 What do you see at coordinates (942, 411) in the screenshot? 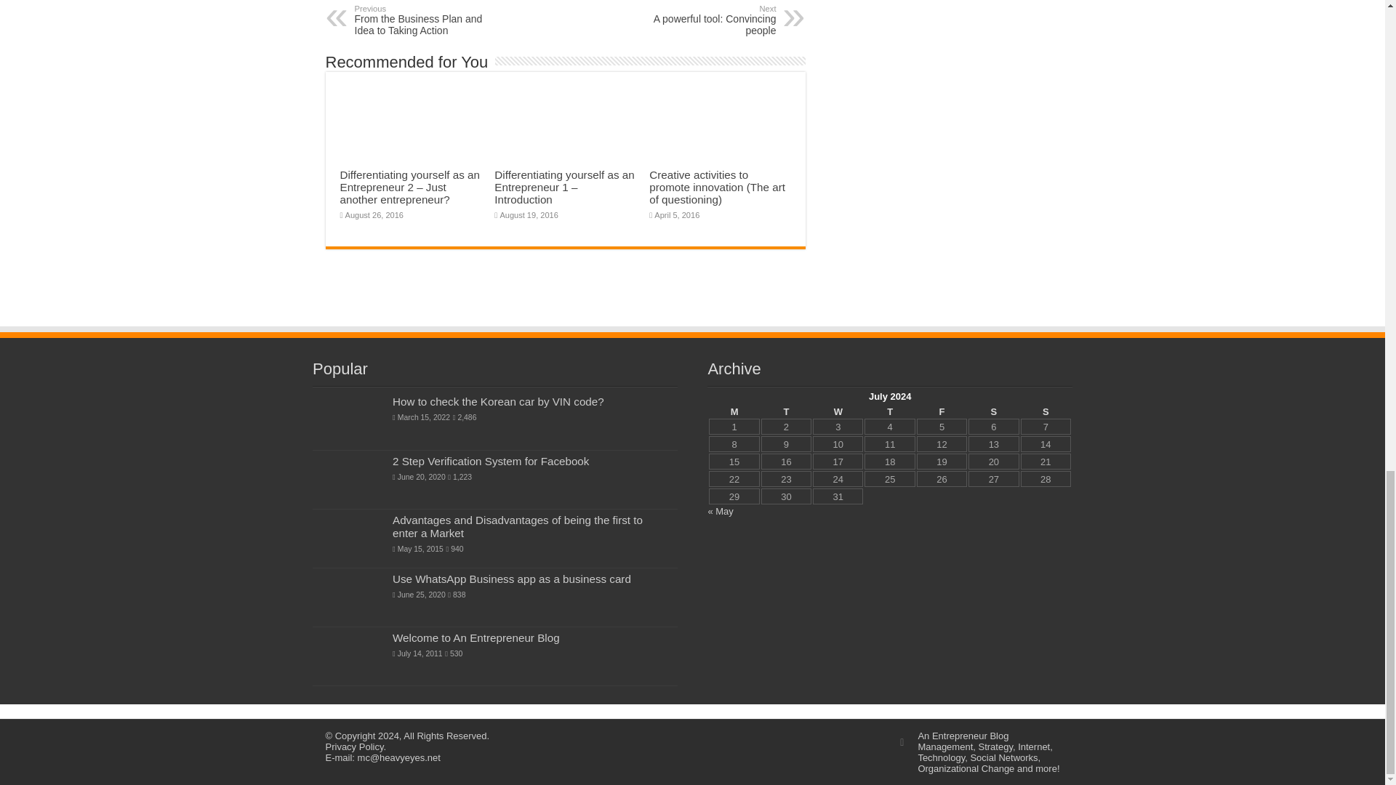
I see `Friday` at bounding box center [942, 411].